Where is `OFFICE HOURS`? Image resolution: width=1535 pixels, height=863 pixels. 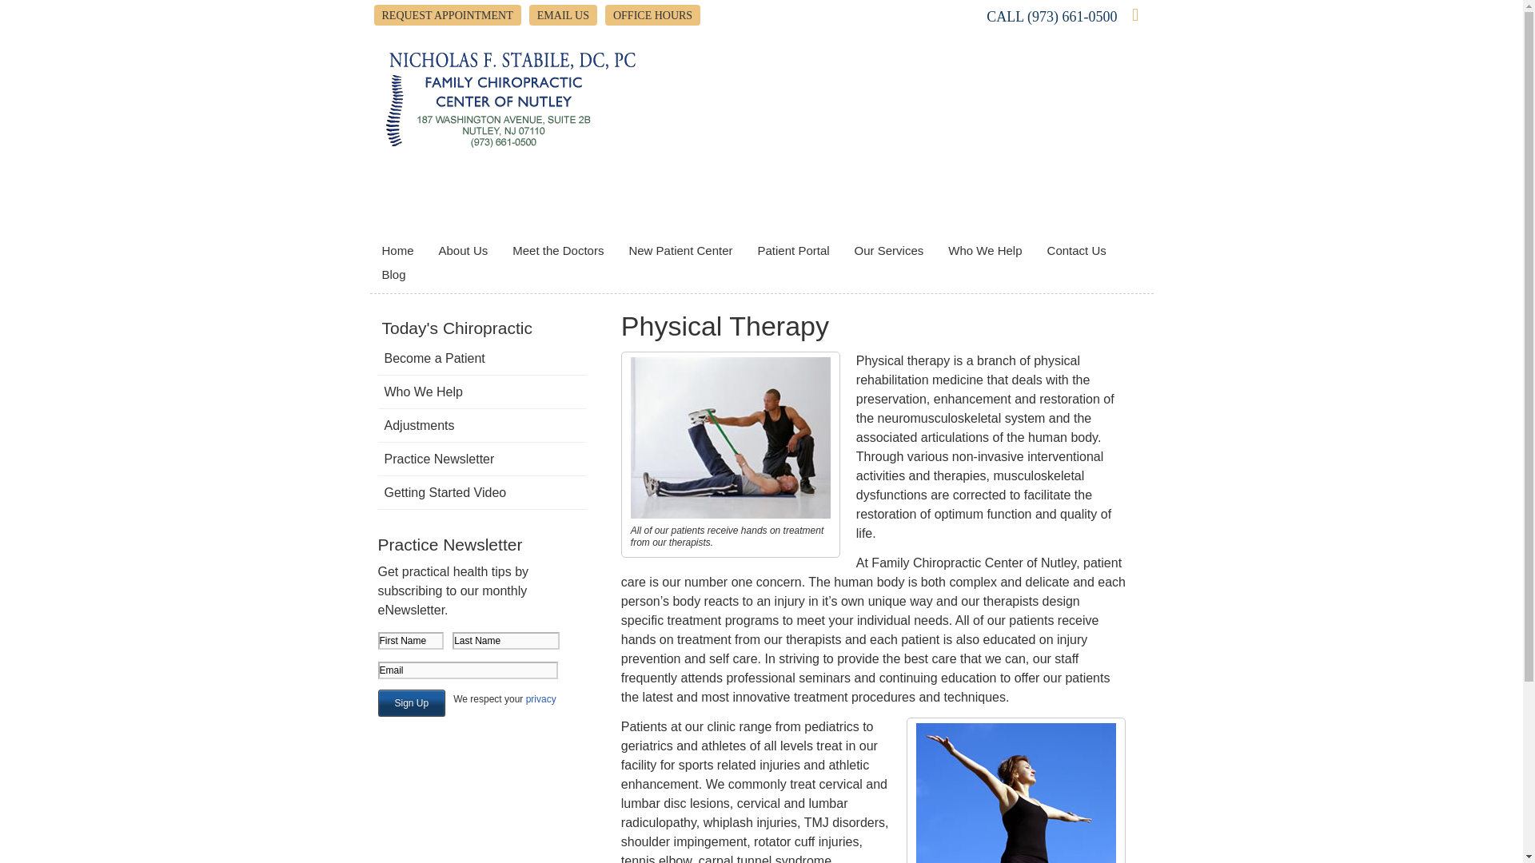
OFFICE HOURS is located at coordinates (652, 15).